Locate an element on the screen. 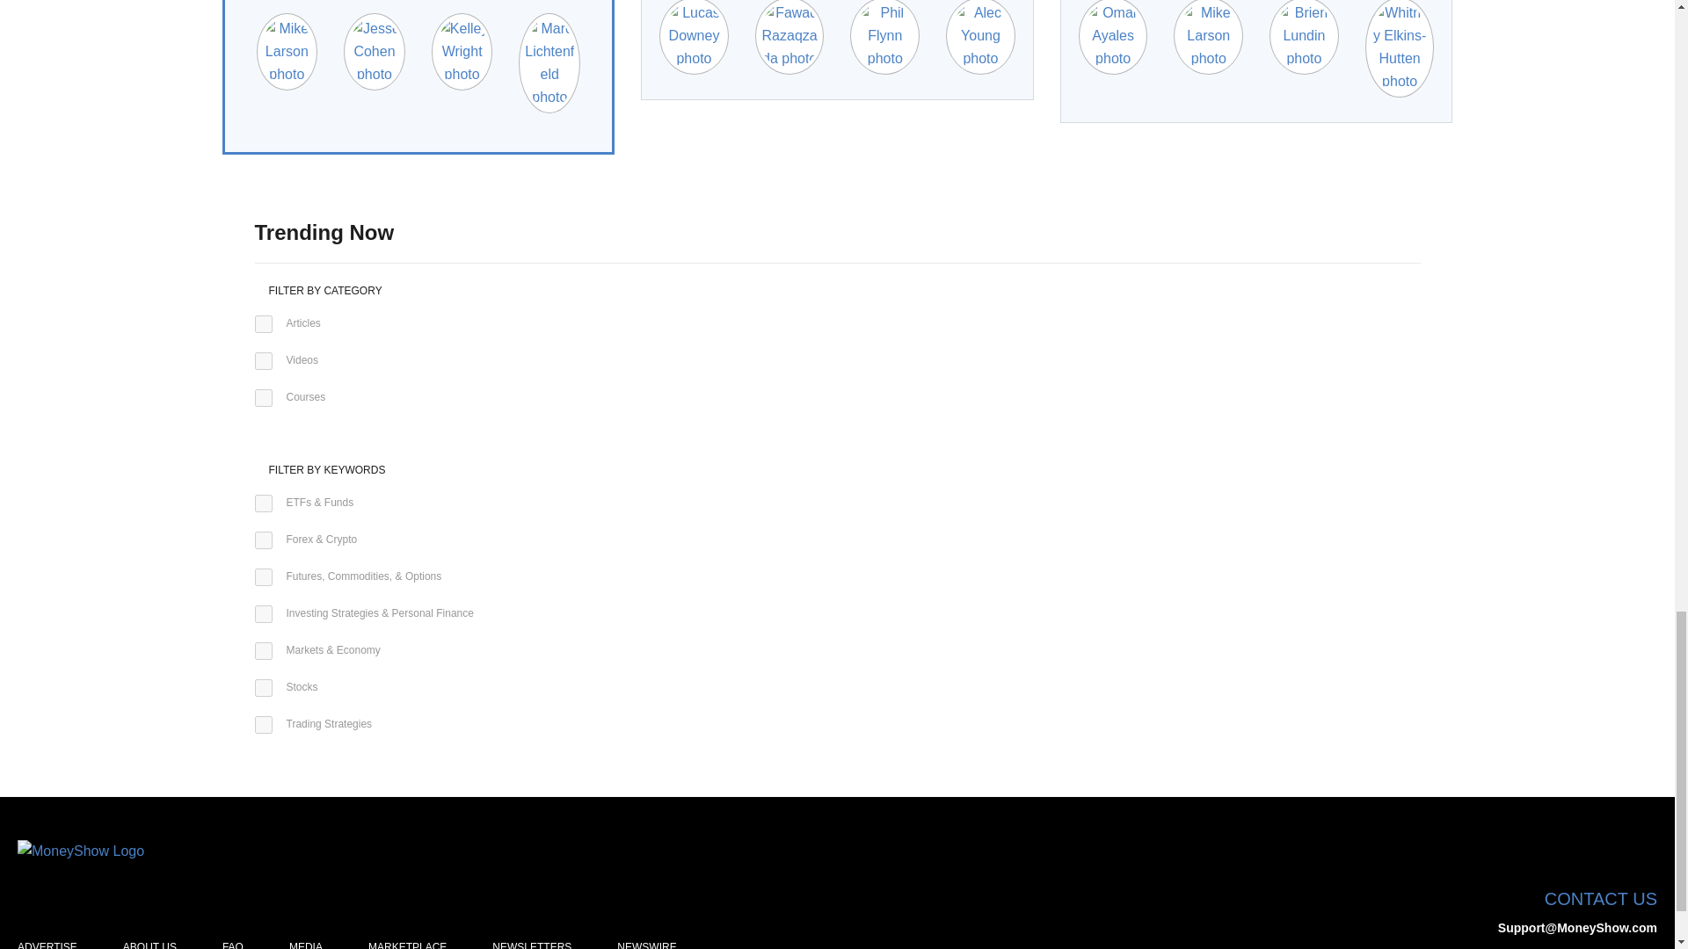  Brien Lundin is located at coordinates (1303, 34).